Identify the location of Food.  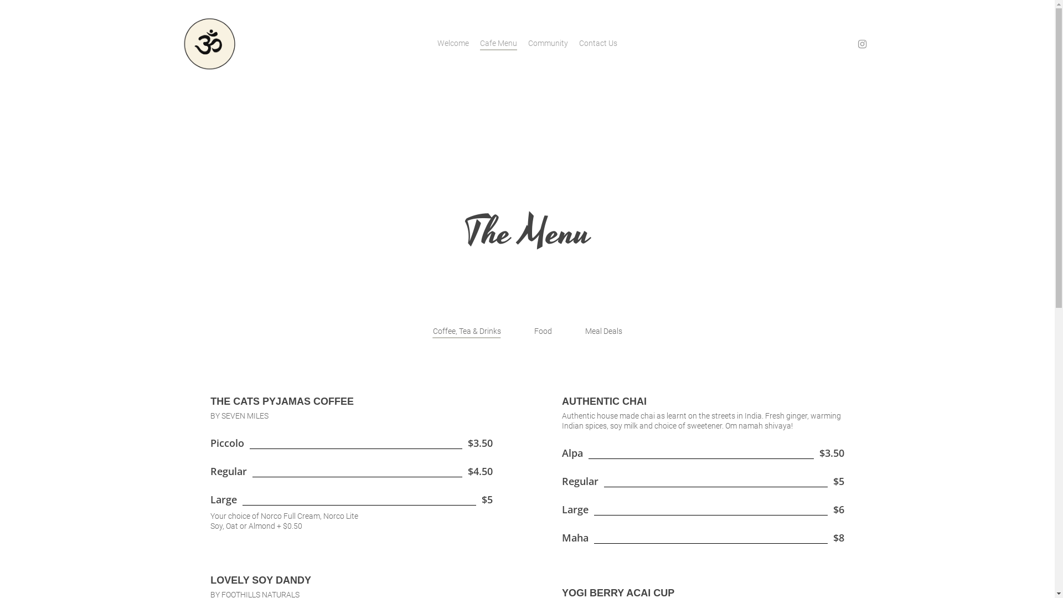
(543, 331).